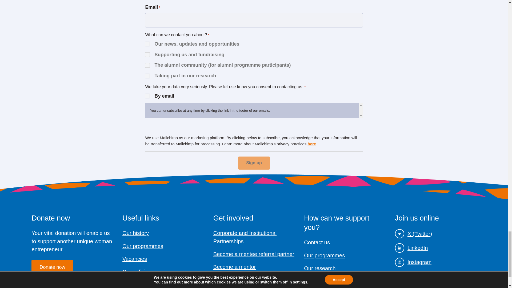  I want to click on Our news, updates and opportunities, so click(147, 44).